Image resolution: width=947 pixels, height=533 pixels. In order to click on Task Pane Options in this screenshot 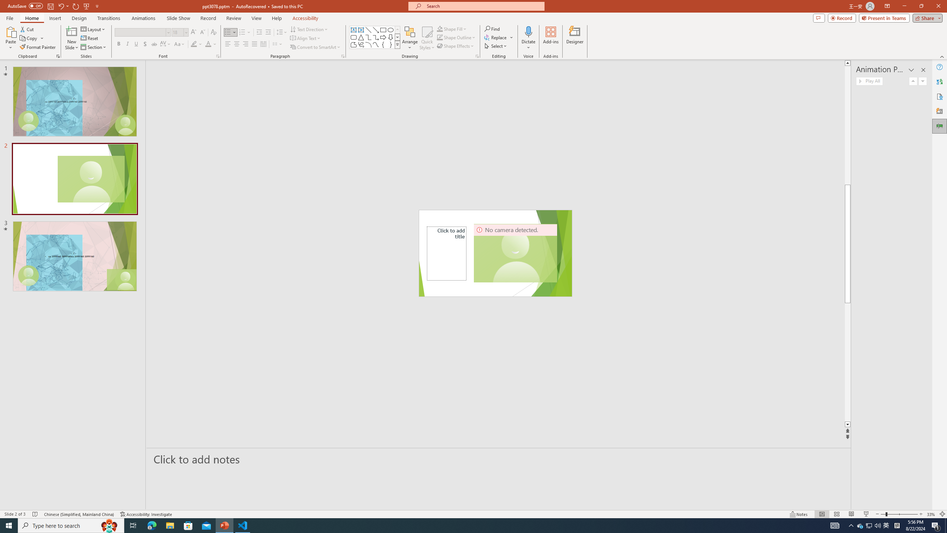, I will do `click(911, 70)`.